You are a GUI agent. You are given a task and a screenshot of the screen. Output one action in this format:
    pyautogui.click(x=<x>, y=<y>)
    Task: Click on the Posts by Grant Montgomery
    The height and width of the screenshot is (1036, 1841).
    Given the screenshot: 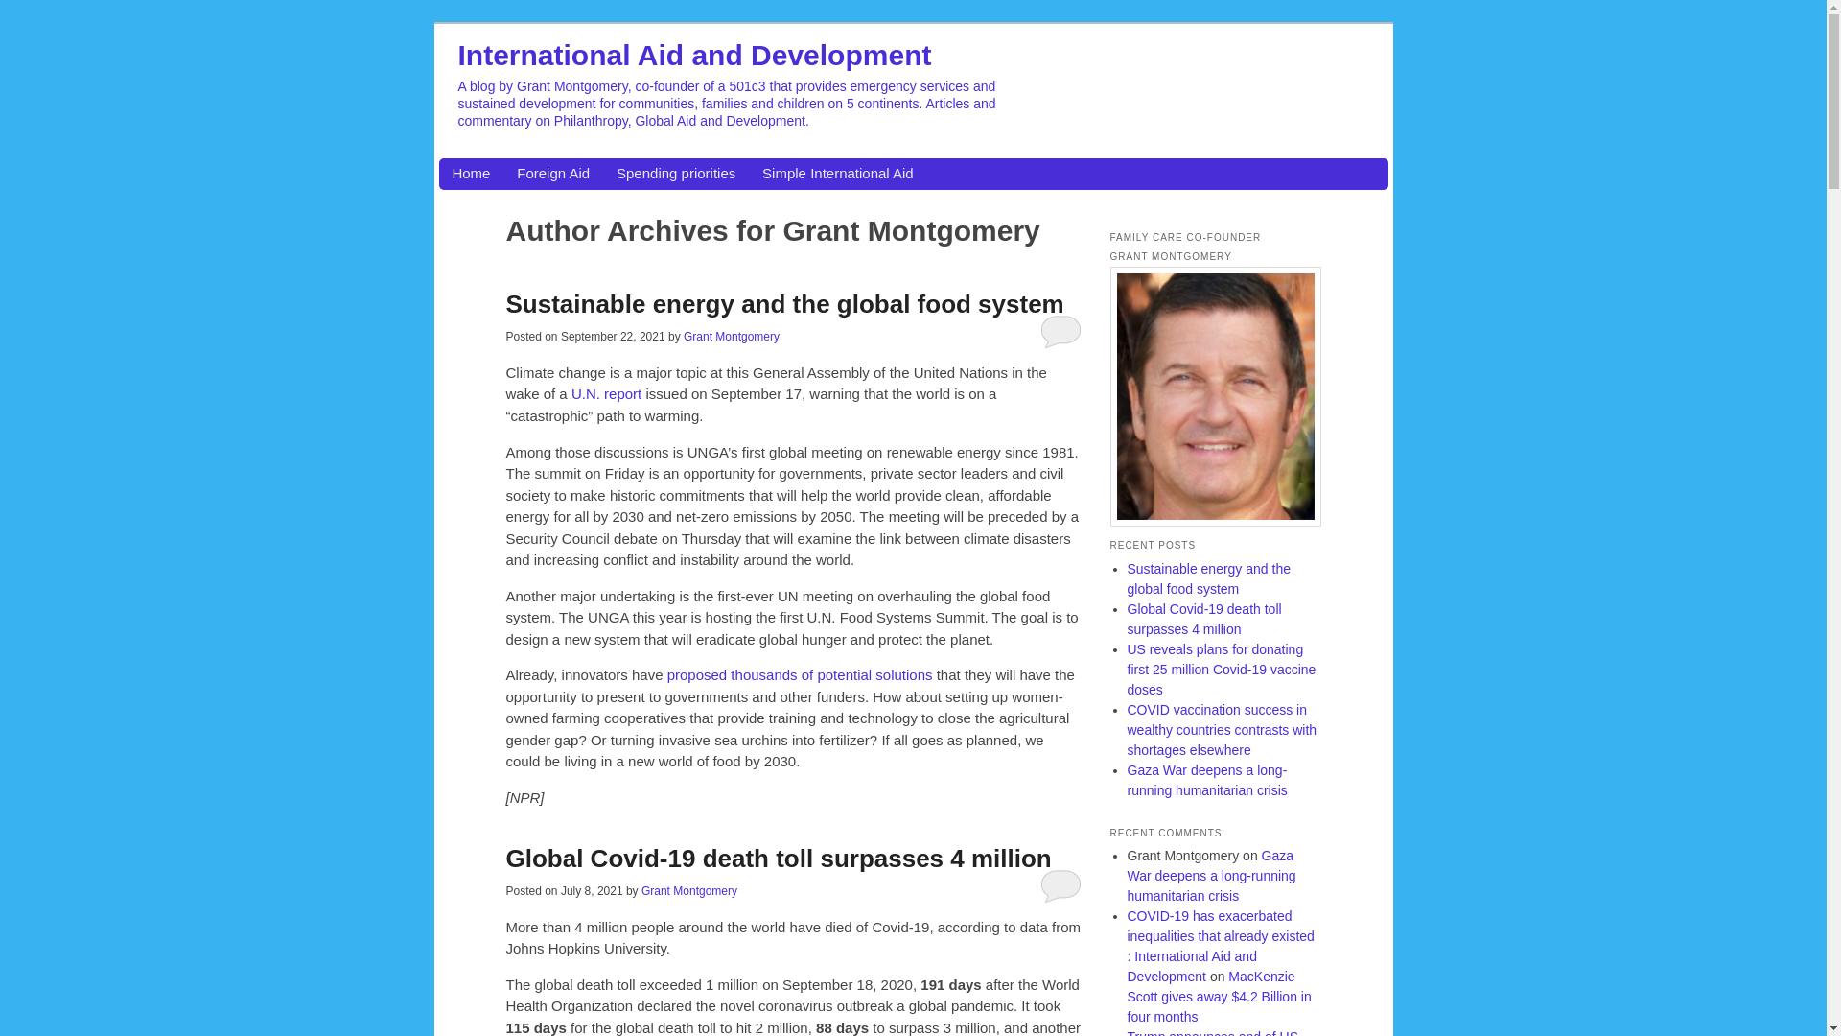 What is the action you would take?
    pyautogui.click(x=731, y=336)
    